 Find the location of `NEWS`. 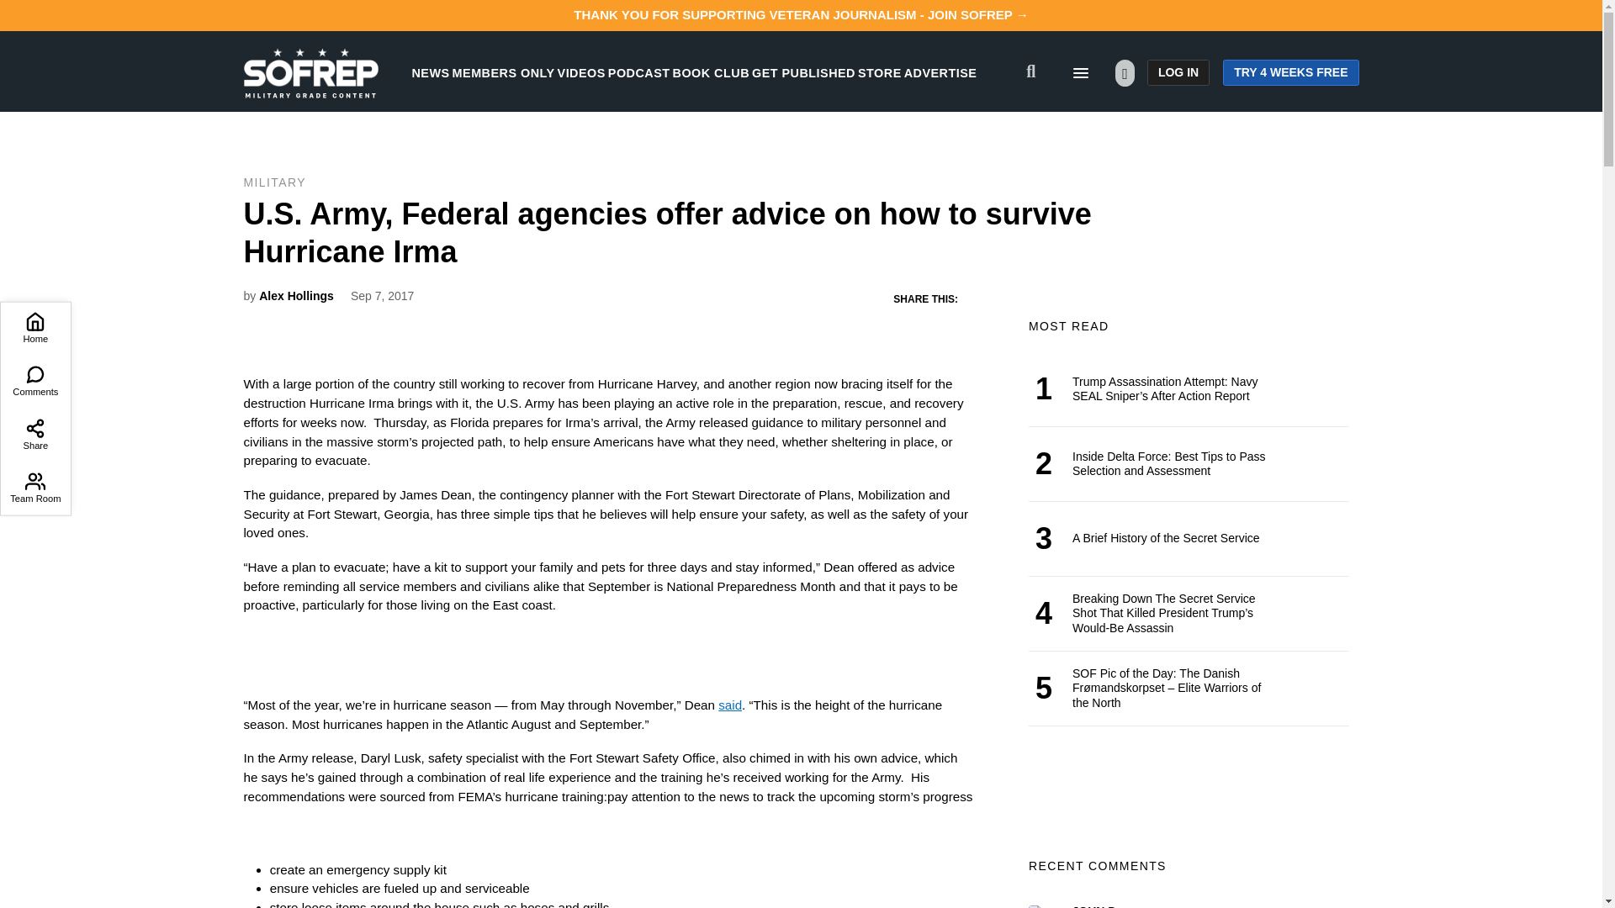

NEWS is located at coordinates (431, 72).